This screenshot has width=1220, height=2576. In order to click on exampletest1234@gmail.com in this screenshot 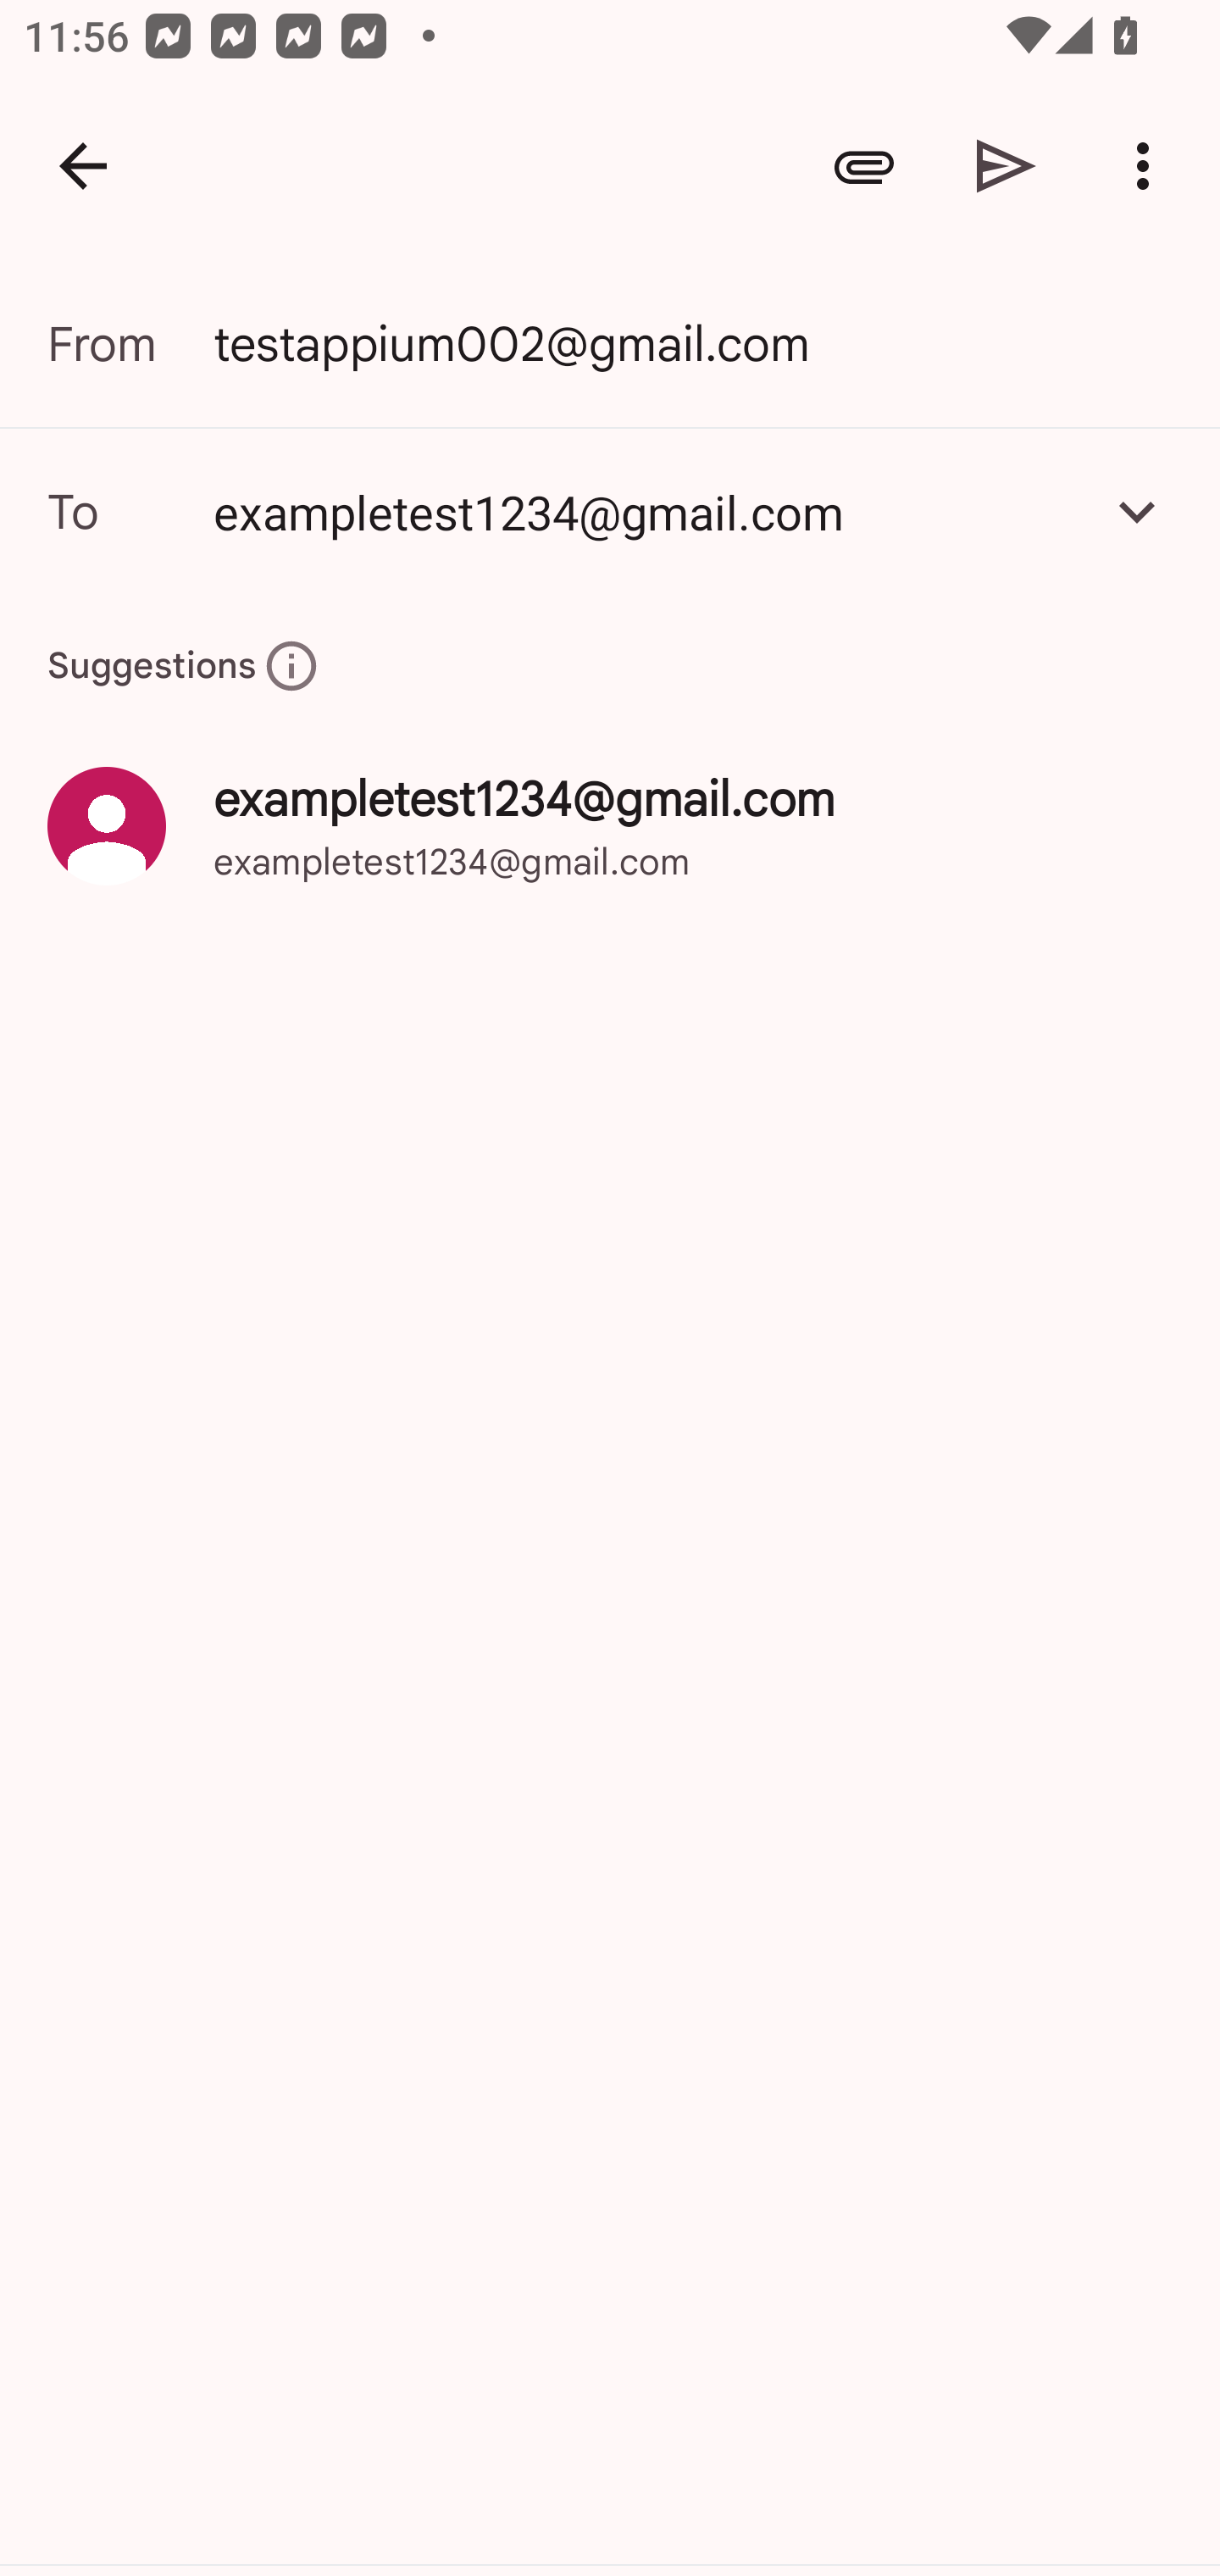, I will do `click(610, 511)`.